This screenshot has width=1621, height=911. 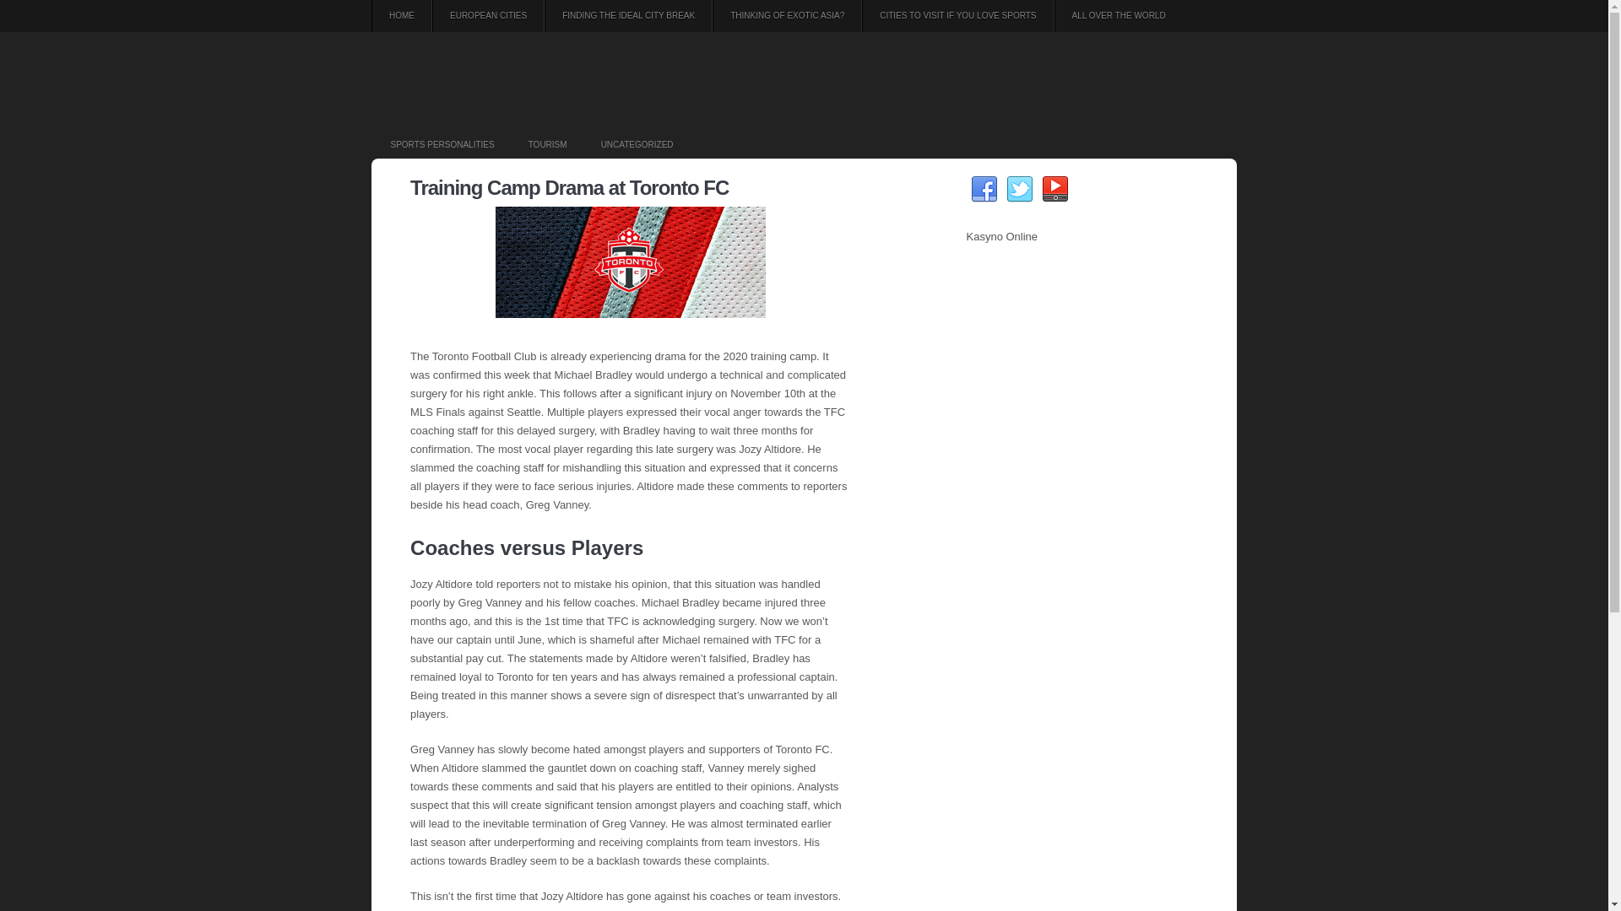 What do you see at coordinates (1020, 189) in the screenshot?
I see `Twitter` at bounding box center [1020, 189].